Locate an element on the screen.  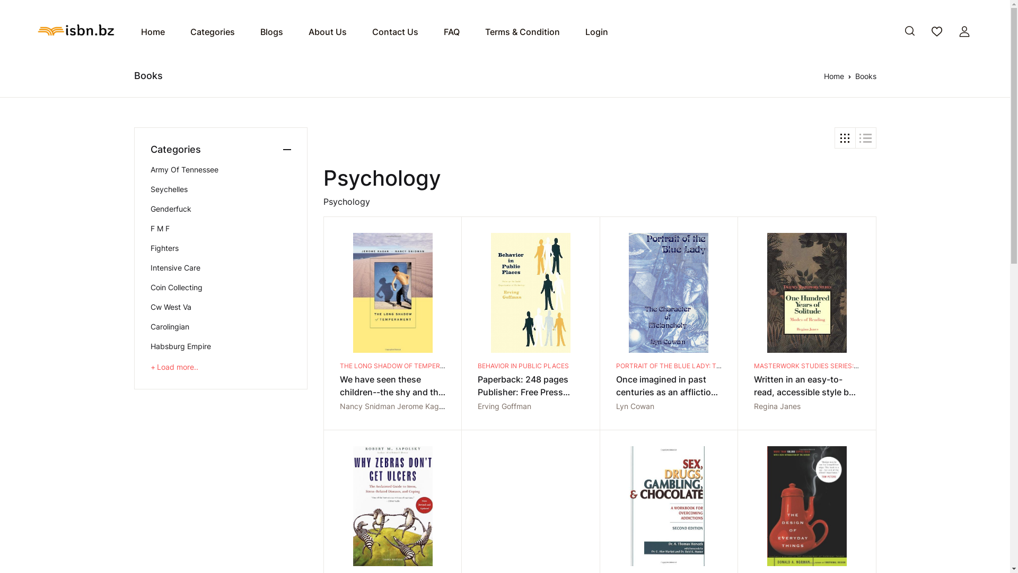
Categories is located at coordinates (213, 32).